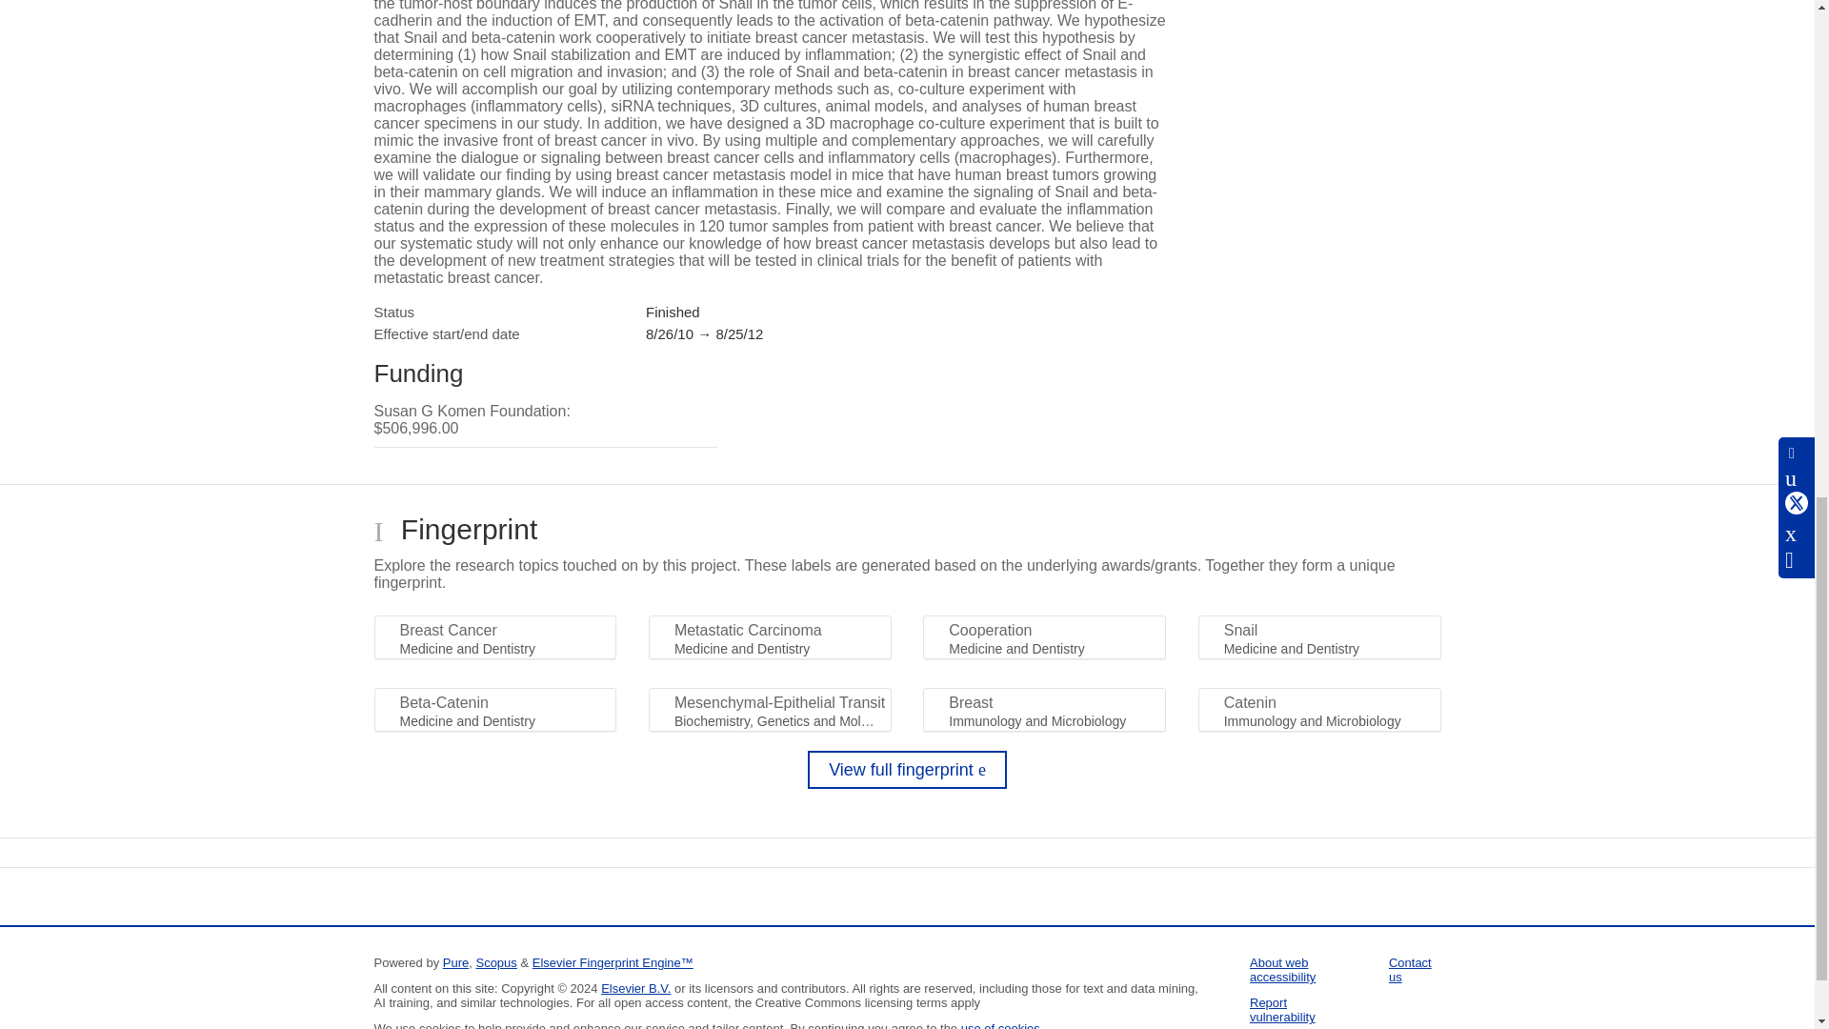  I want to click on View full fingerprint, so click(907, 770).